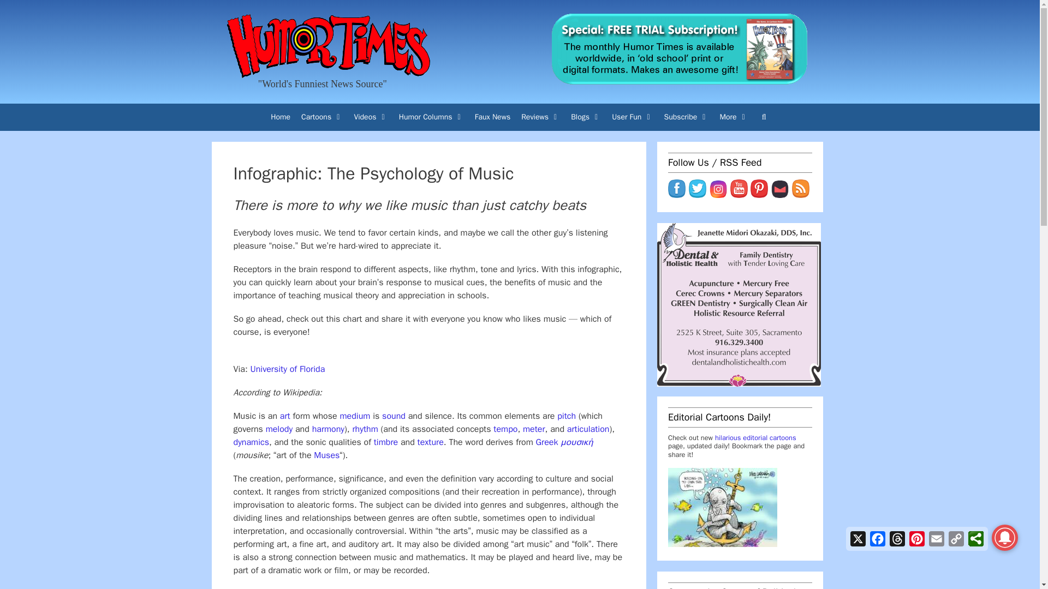 The width and height of the screenshot is (1048, 589). I want to click on Sound, so click(394, 416).